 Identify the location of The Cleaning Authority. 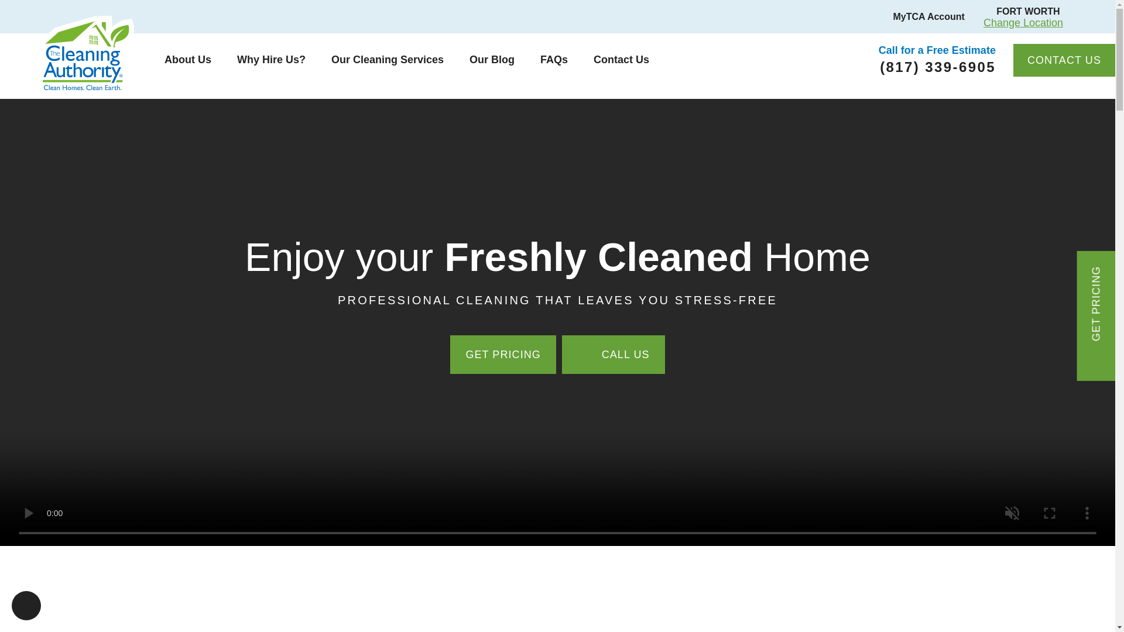
(87, 53).